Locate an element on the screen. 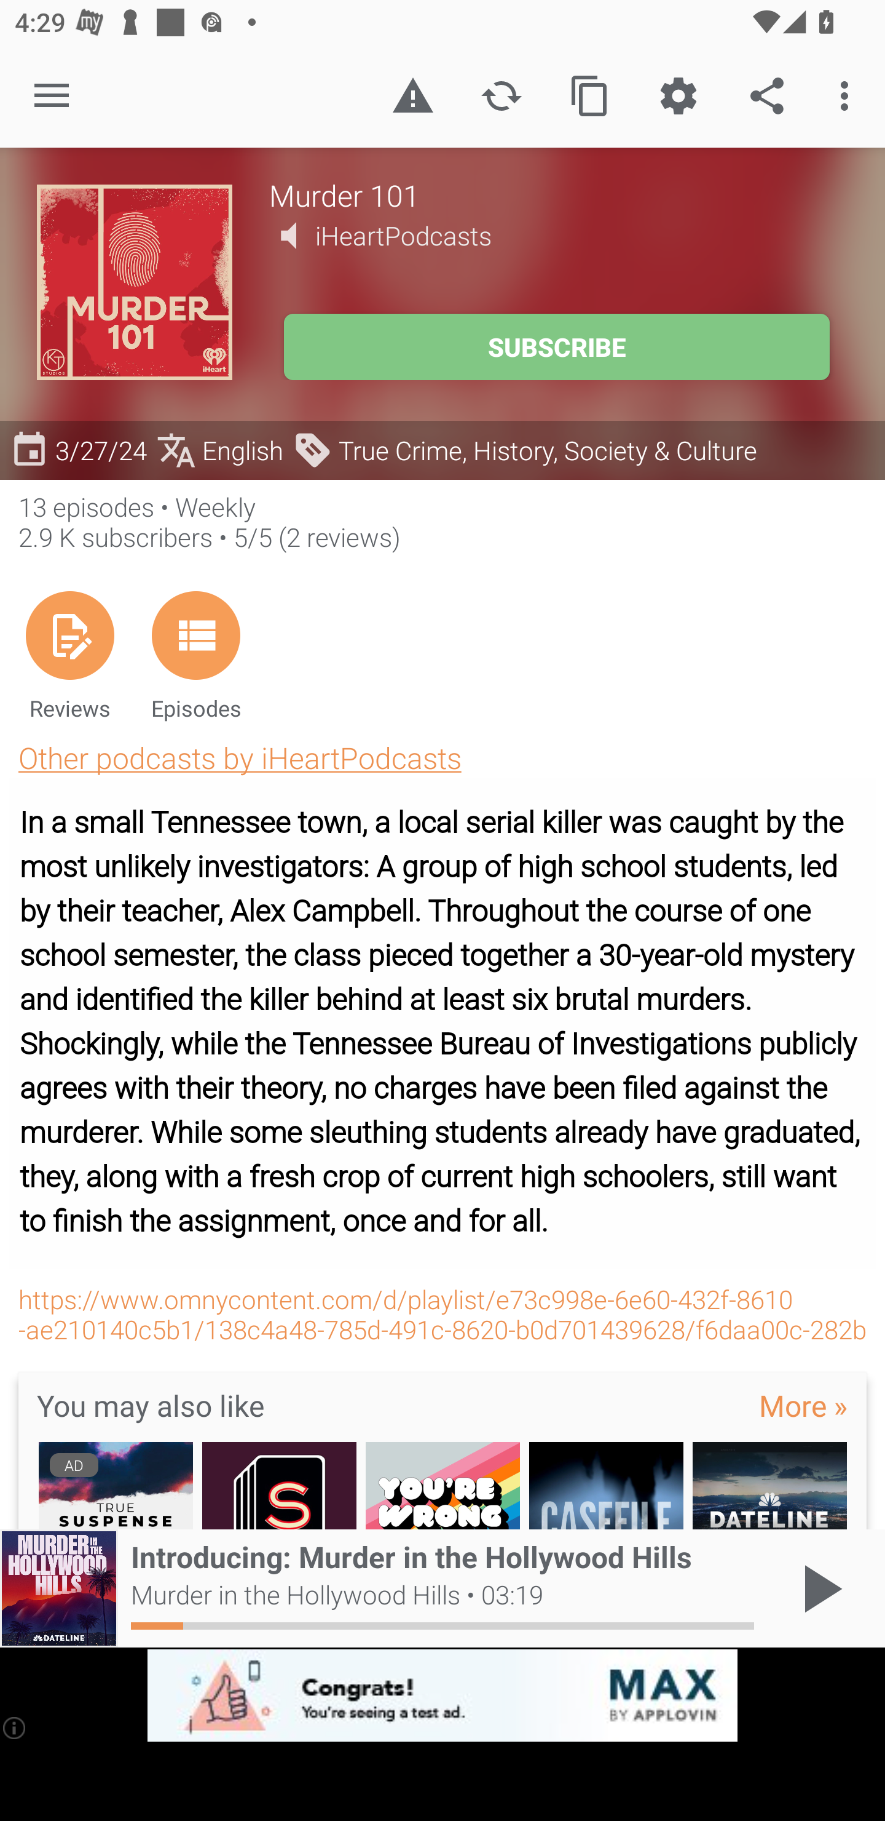 Image resolution: width=885 pixels, height=1821 pixels. More » is located at coordinates (803, 1405).